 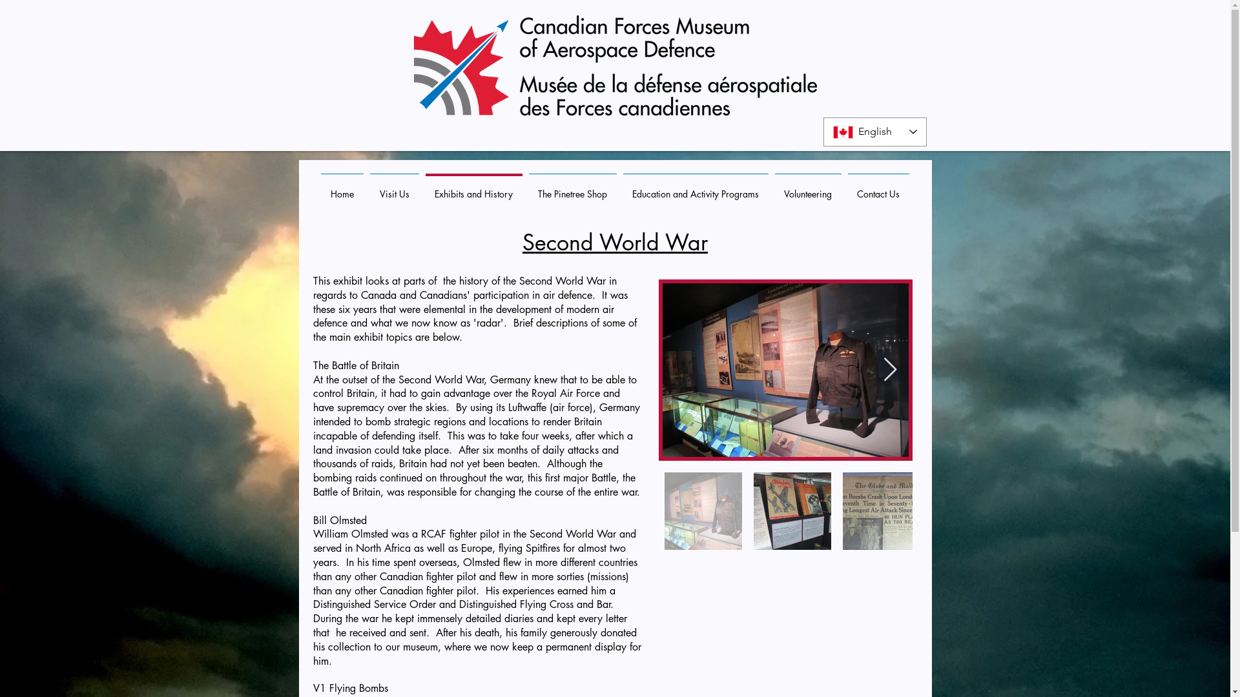 What do you see at coordinates (696, 188) in the screenshot?
I see `Education and Activity Programs` at bounding box center [696, 188].